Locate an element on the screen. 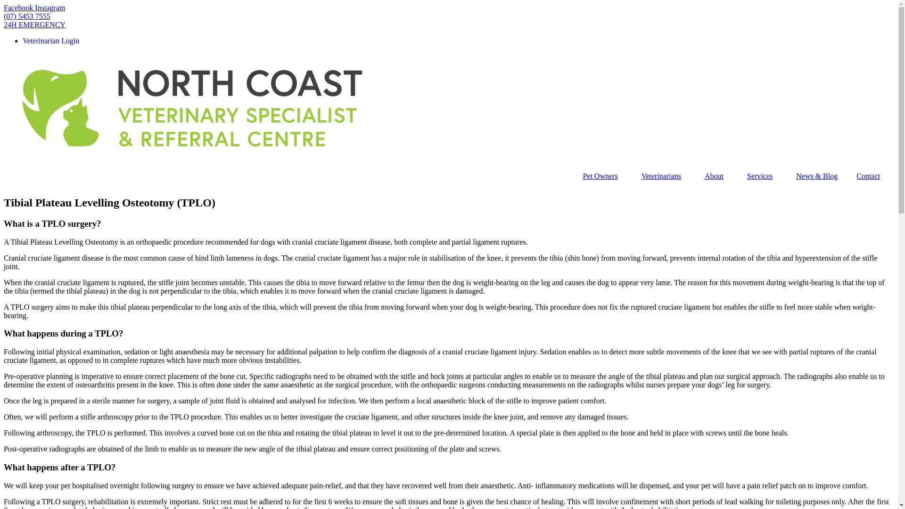 This screenshot has height=509, width=905. About is located at coordinates (716, 176).